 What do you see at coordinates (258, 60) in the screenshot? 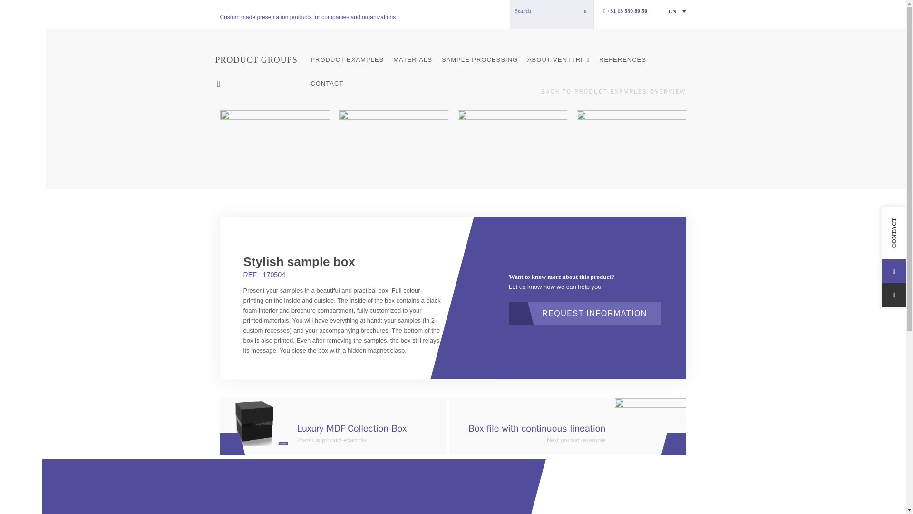
I see `PRODUCT GROUPS` at bounding box center [258, 60].